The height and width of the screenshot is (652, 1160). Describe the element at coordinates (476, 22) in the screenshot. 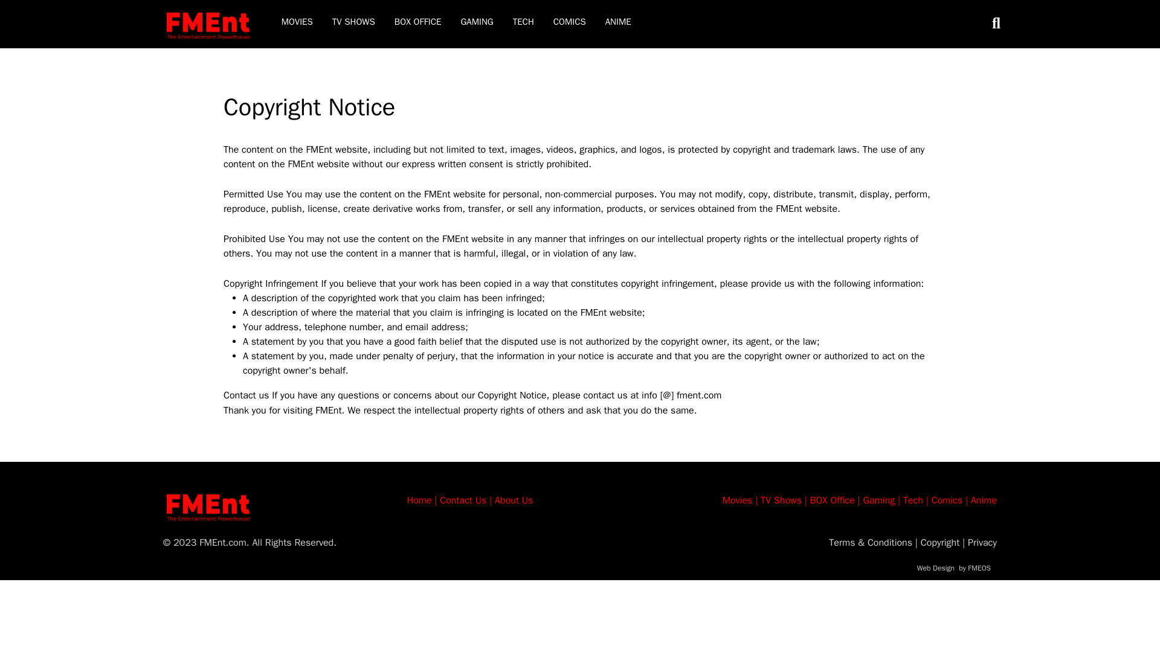

I see `GAMING` at that location.